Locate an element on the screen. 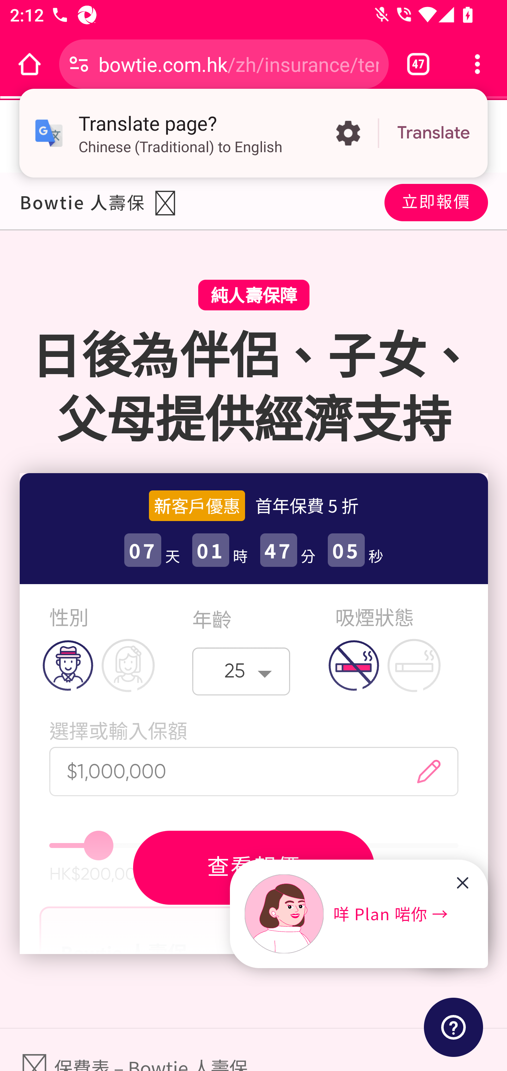  More options in the Translate page? is located at coordinates (348, 133).